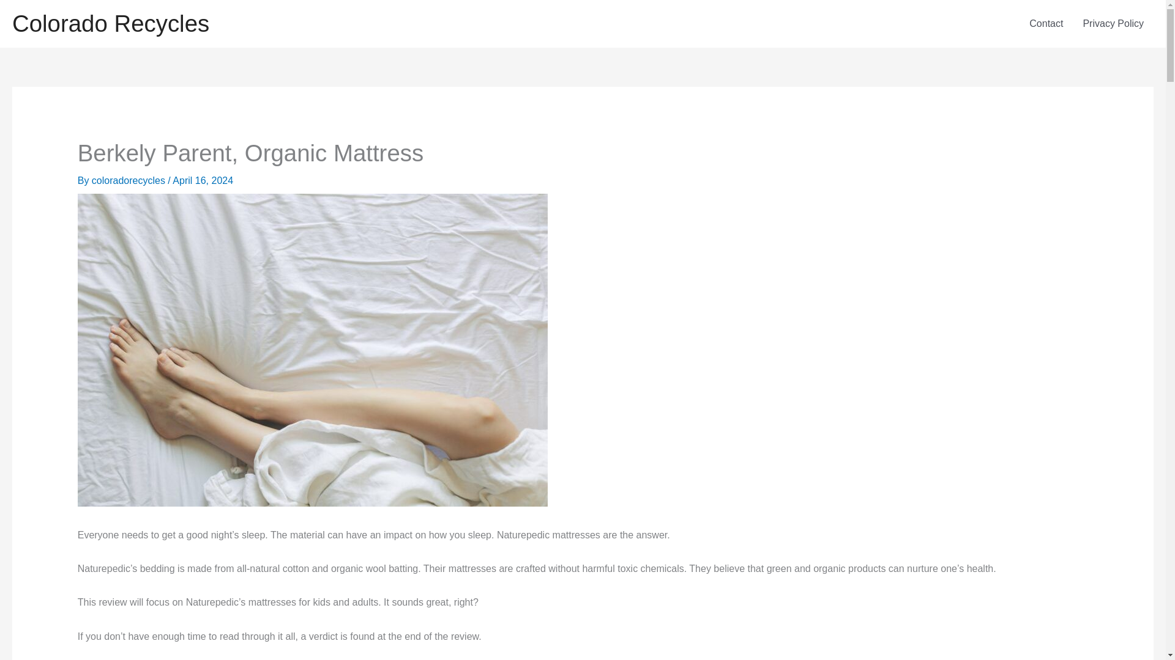 The height and width of the screenshot is (660, 1175). What do you see at coordinates (1046, 23) in the screenshot?
I see `Contact` at bounding box center [1046, 23].